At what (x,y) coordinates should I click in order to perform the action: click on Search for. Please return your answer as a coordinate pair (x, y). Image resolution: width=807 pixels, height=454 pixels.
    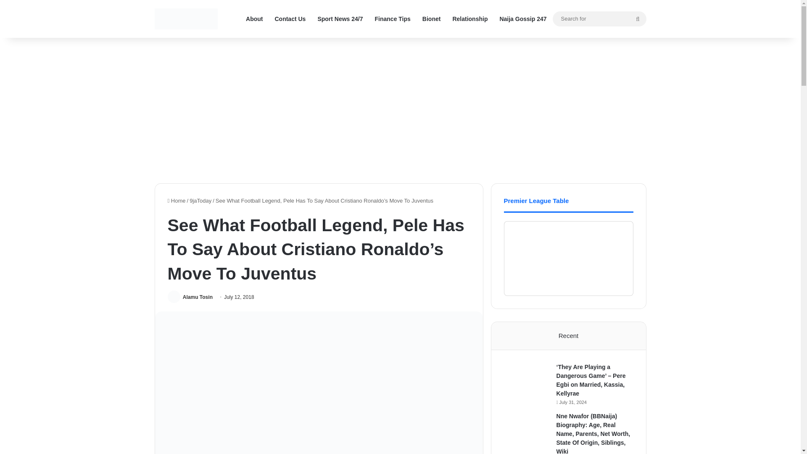
    Looking at the image, I should click on (599, 18).